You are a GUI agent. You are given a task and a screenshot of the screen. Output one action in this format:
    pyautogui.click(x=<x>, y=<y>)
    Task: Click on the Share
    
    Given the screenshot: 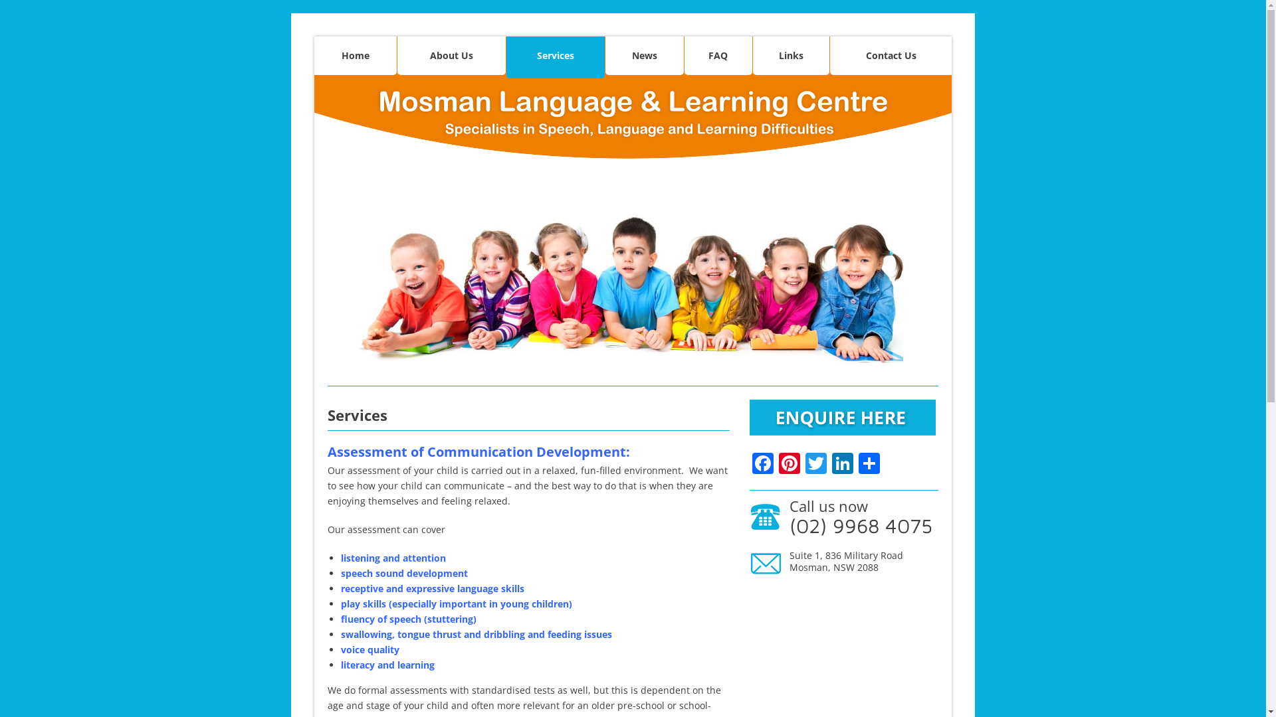 What is the action you would take?
    pyautogui.click(x=869, y=465)
    